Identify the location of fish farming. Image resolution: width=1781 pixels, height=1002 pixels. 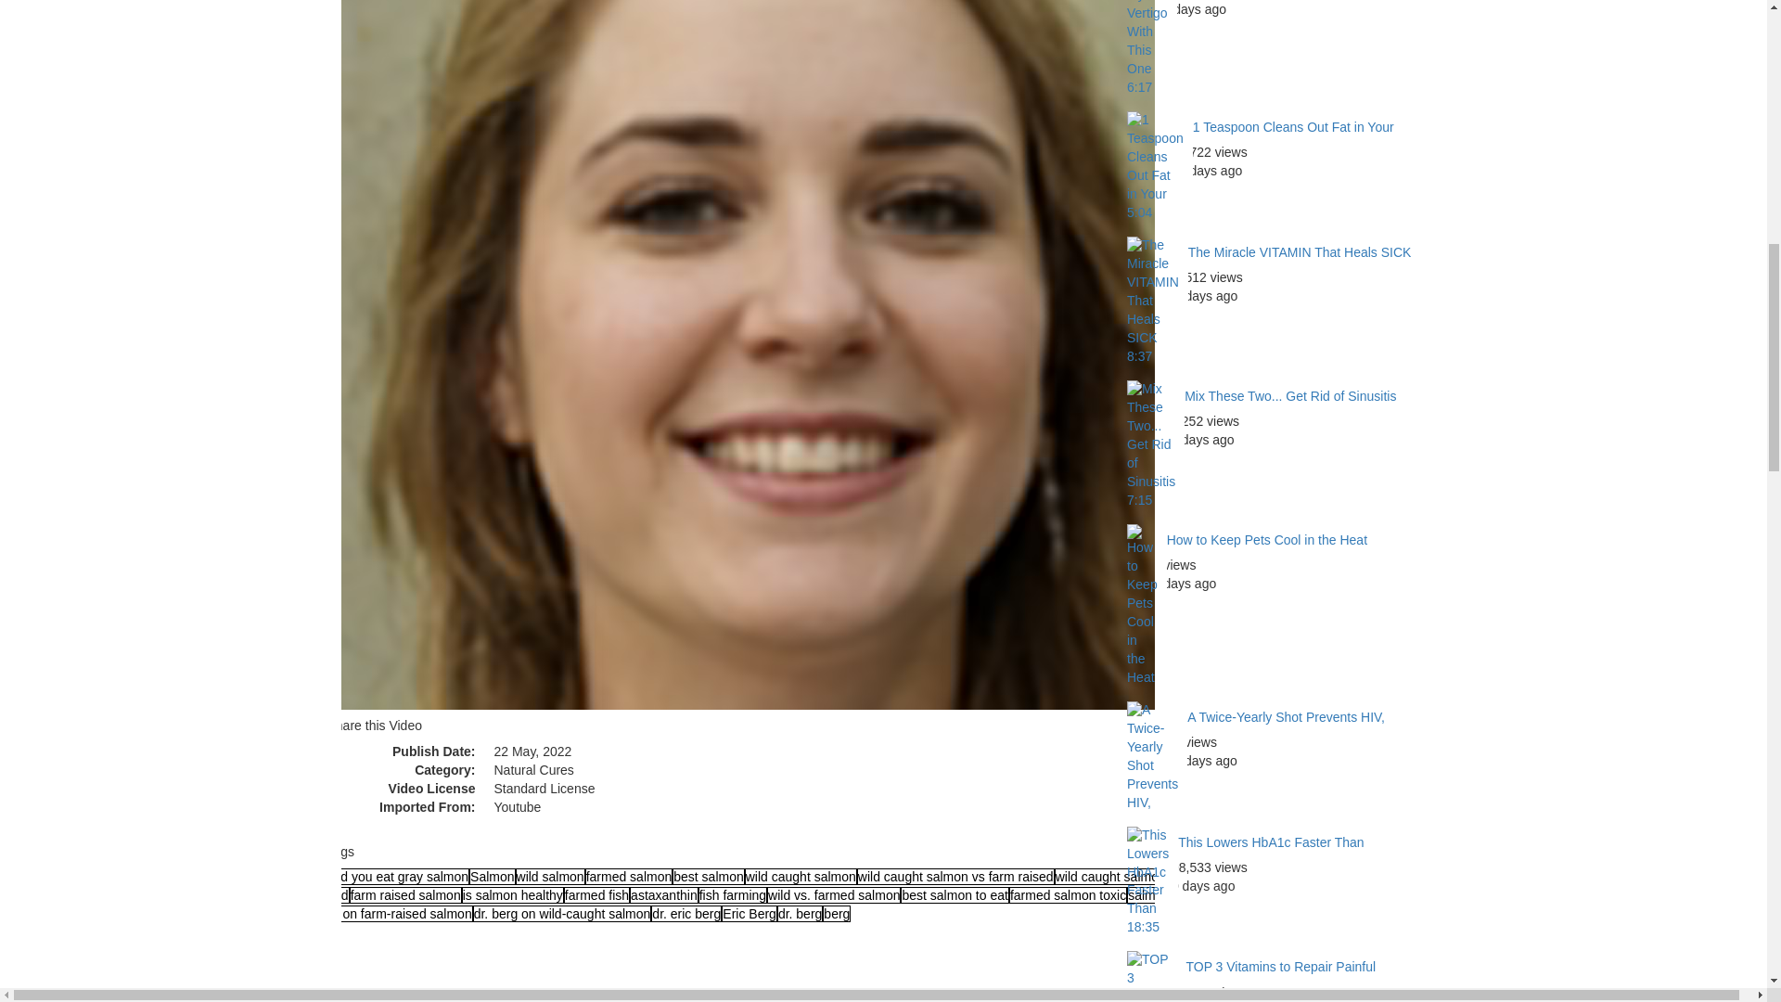
(733, 894).